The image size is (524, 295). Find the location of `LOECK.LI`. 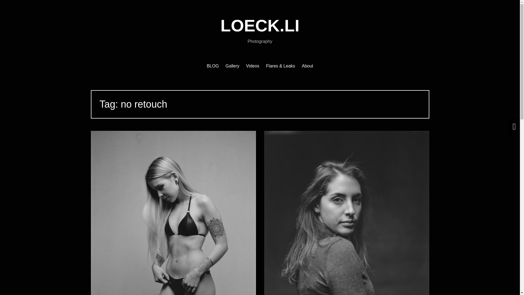

LOECK.LI is located at coordinates (260, 26).